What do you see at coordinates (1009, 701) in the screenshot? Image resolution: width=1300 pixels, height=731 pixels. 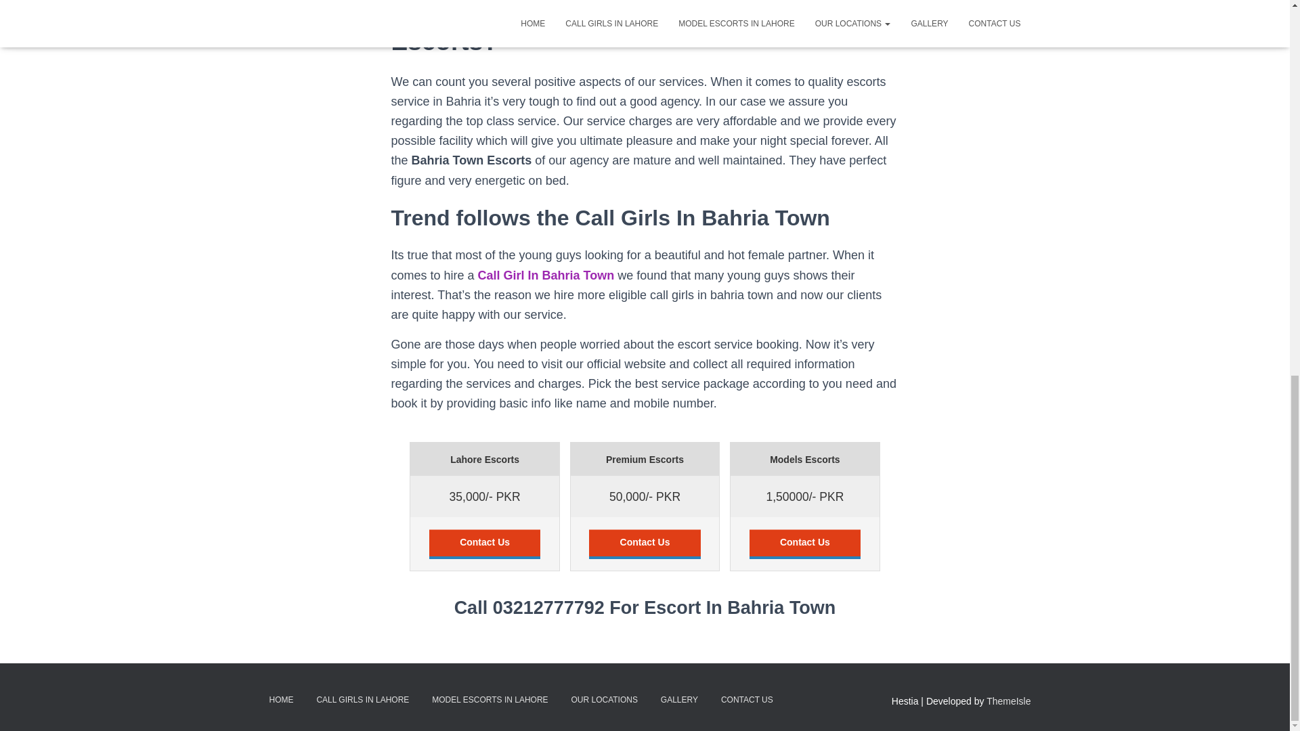 I see `ThemeIsle` at bounding box center [1009, 701].